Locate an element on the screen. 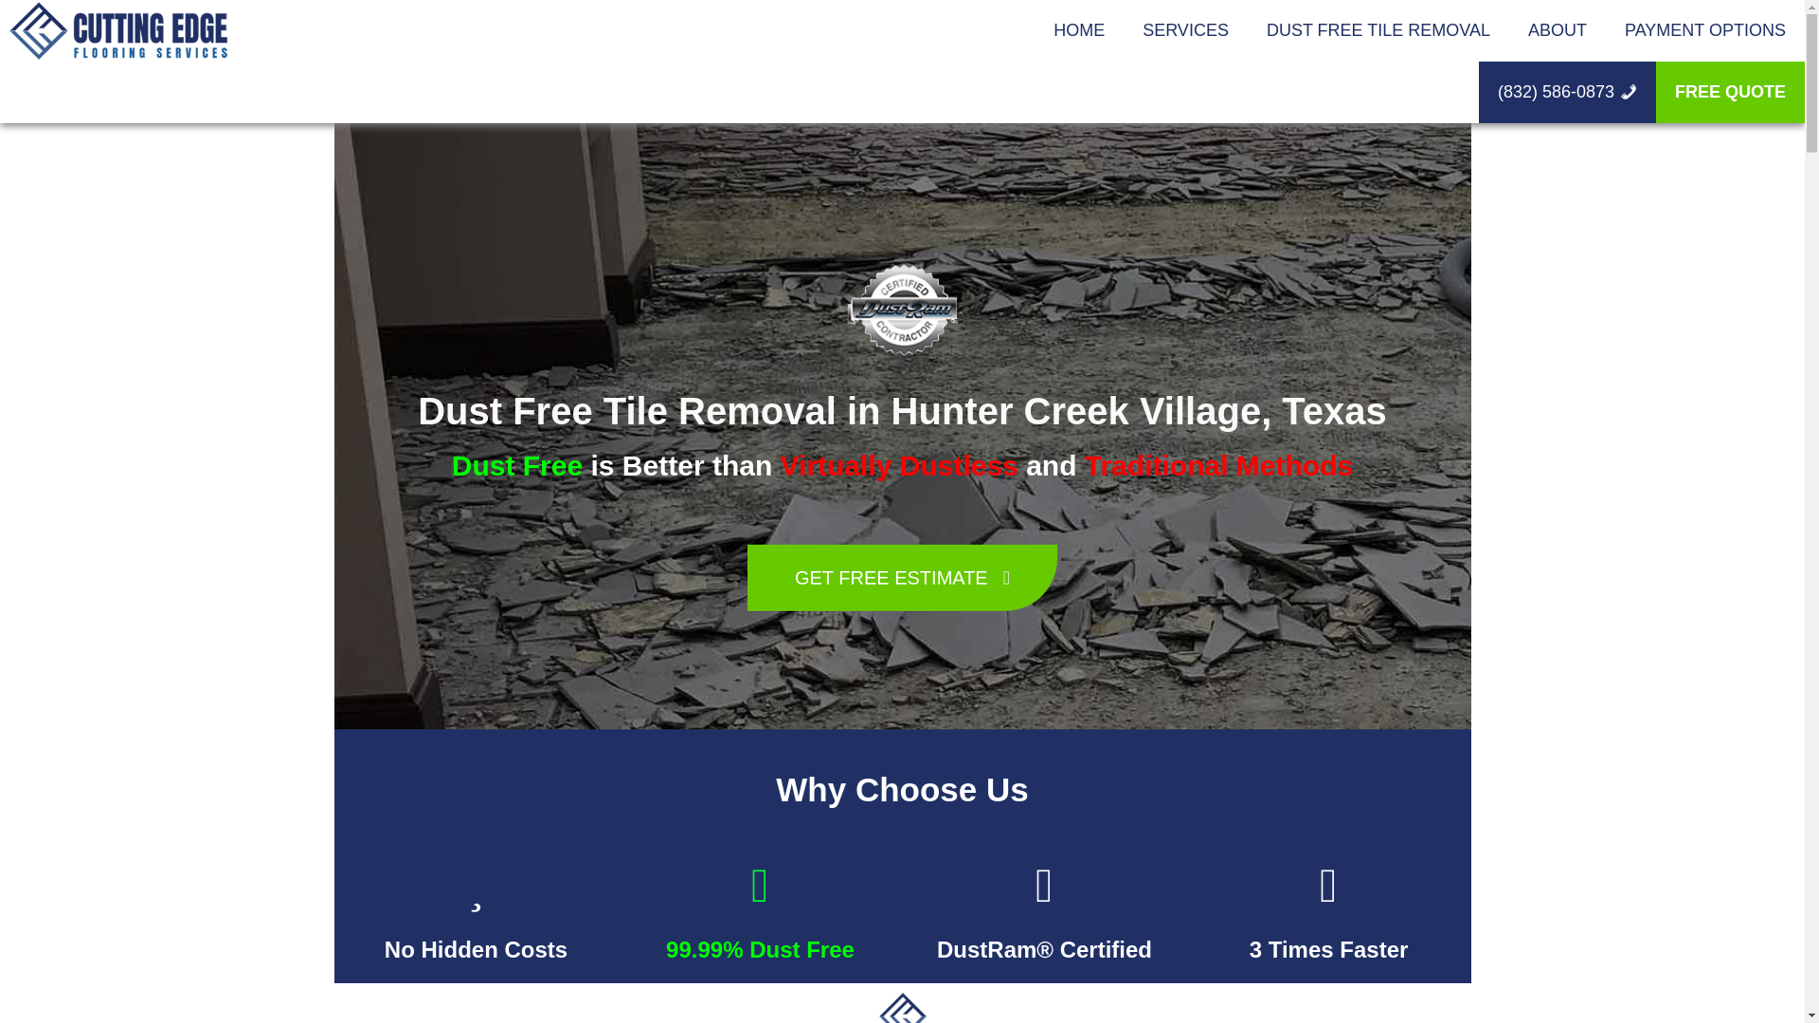  HOME is located at coordinates (1079, 30).